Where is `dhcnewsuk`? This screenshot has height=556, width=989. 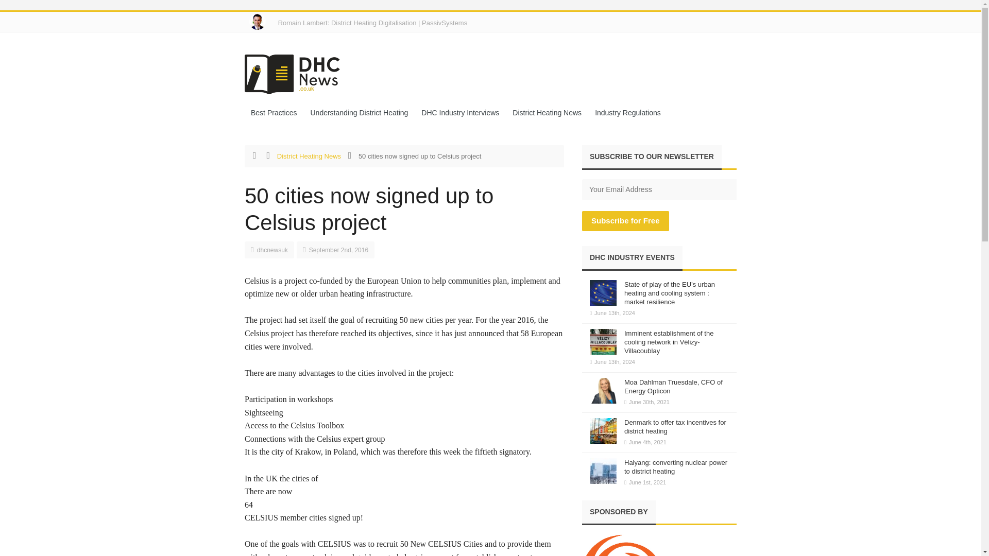 dhcnewsuk is located at coordinates (272, 250).